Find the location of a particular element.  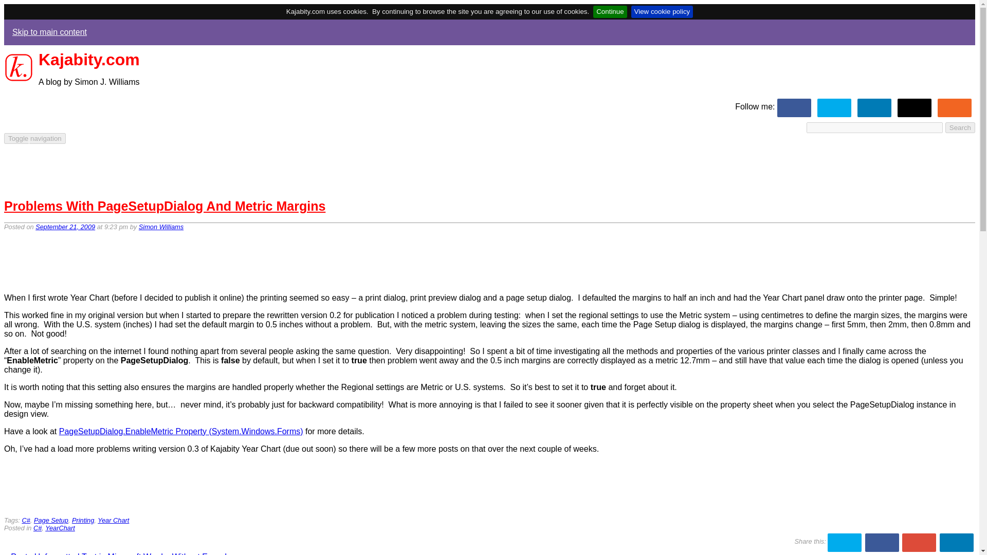

About is located at coordinates (14, 185).